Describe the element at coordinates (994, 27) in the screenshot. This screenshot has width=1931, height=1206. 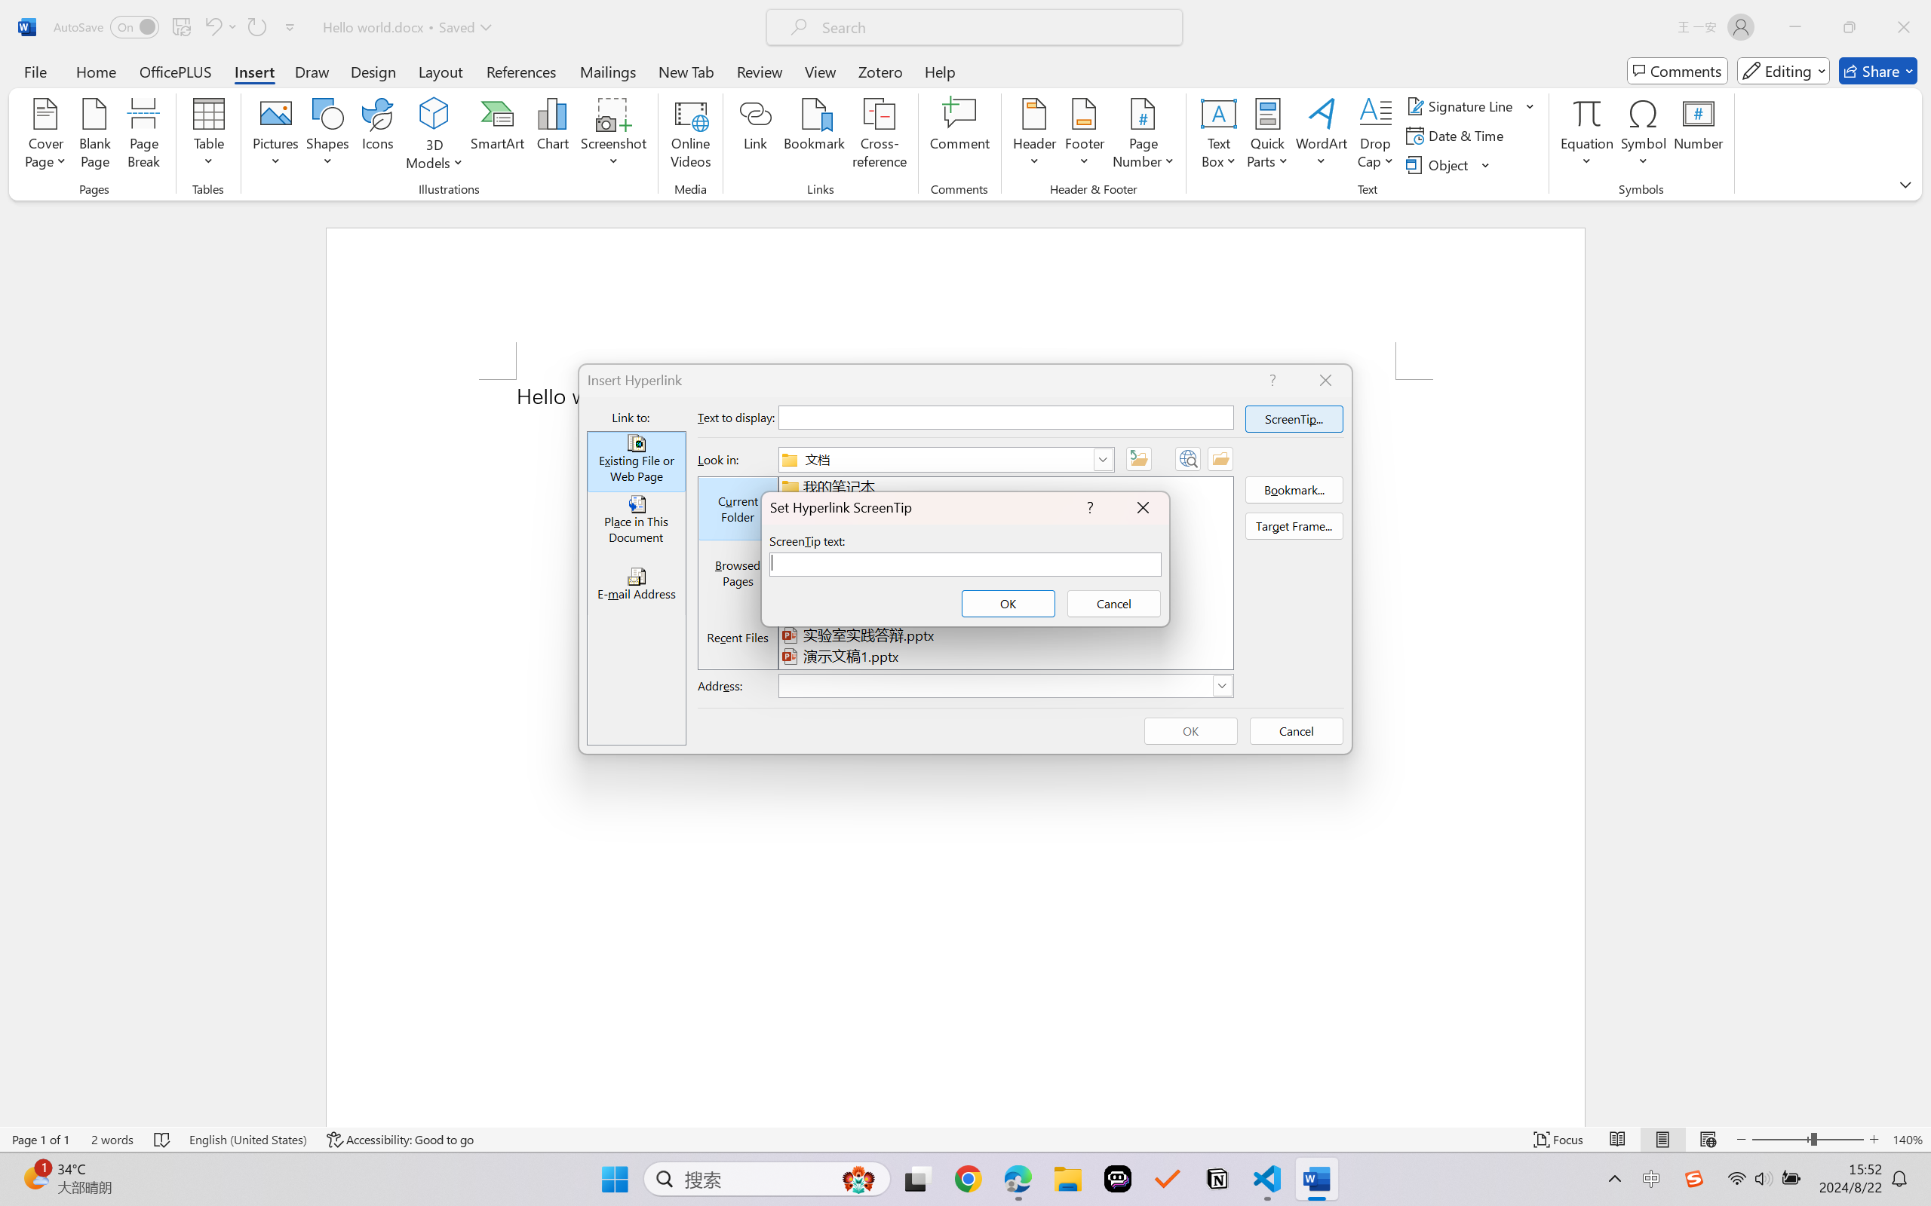
I see `Microsoft search` at that location.